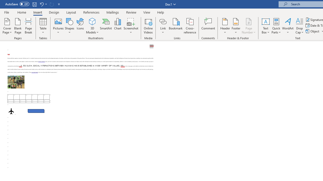  What do you see at coordinates (249, 26) in the screenshot?
I see `Page Number` at bounding box center [249, 26].